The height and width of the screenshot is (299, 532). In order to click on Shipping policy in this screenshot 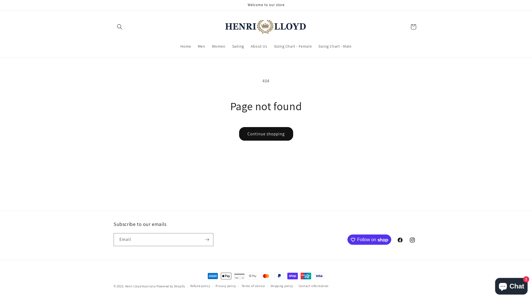, I will do `click(282, 286)`.